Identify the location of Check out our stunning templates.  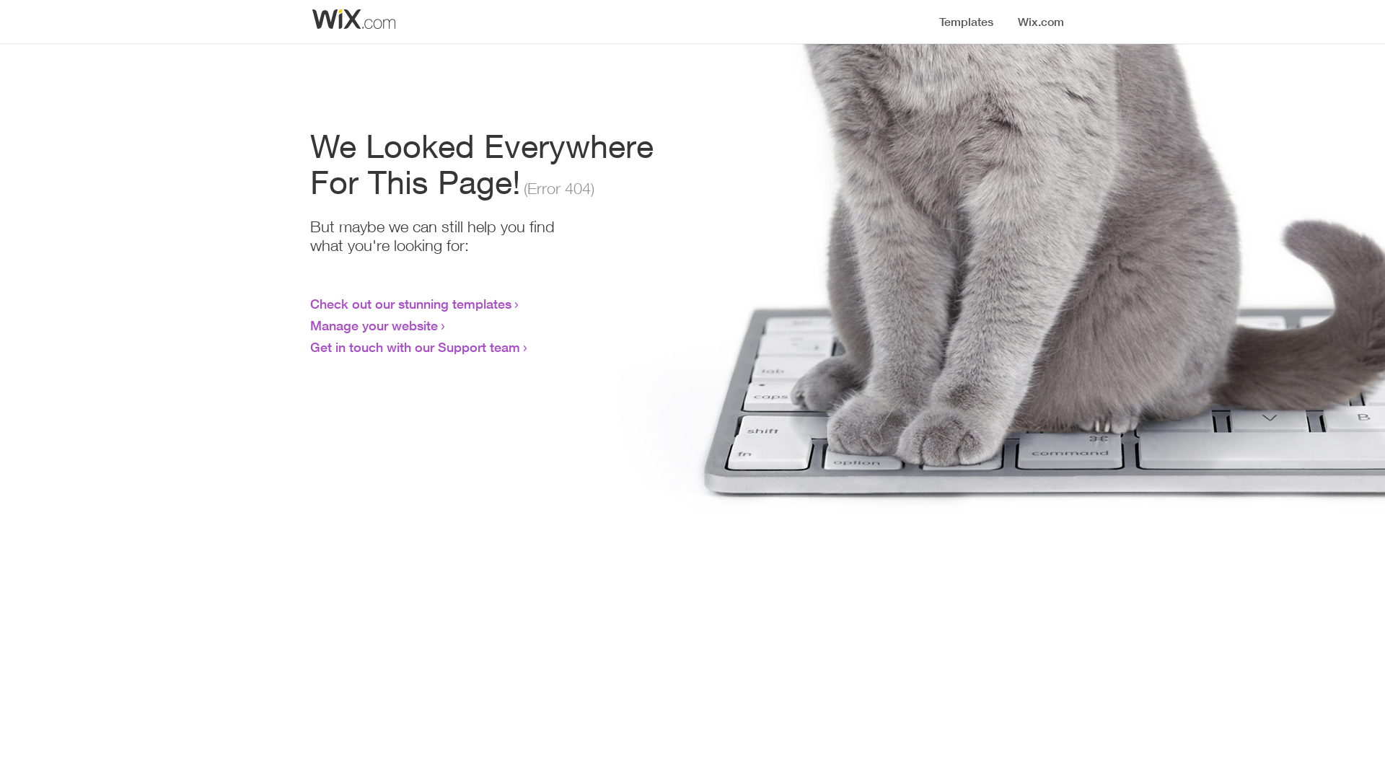
(411, 304).